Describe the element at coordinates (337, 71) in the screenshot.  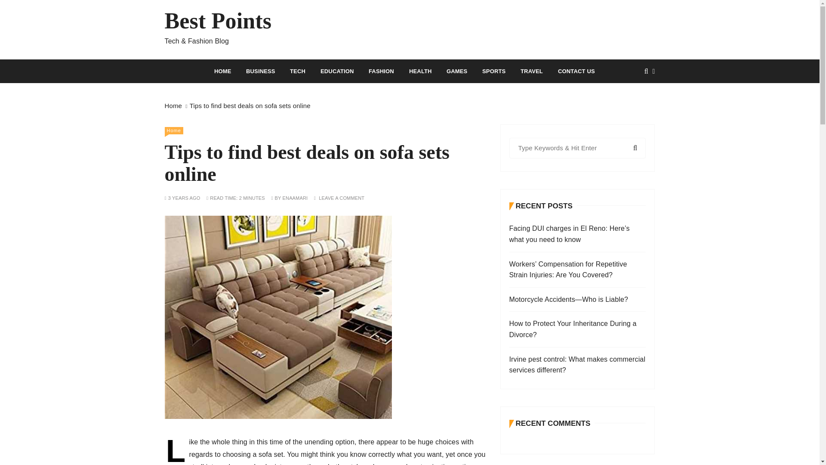
I see `EDUCATION` at that location.